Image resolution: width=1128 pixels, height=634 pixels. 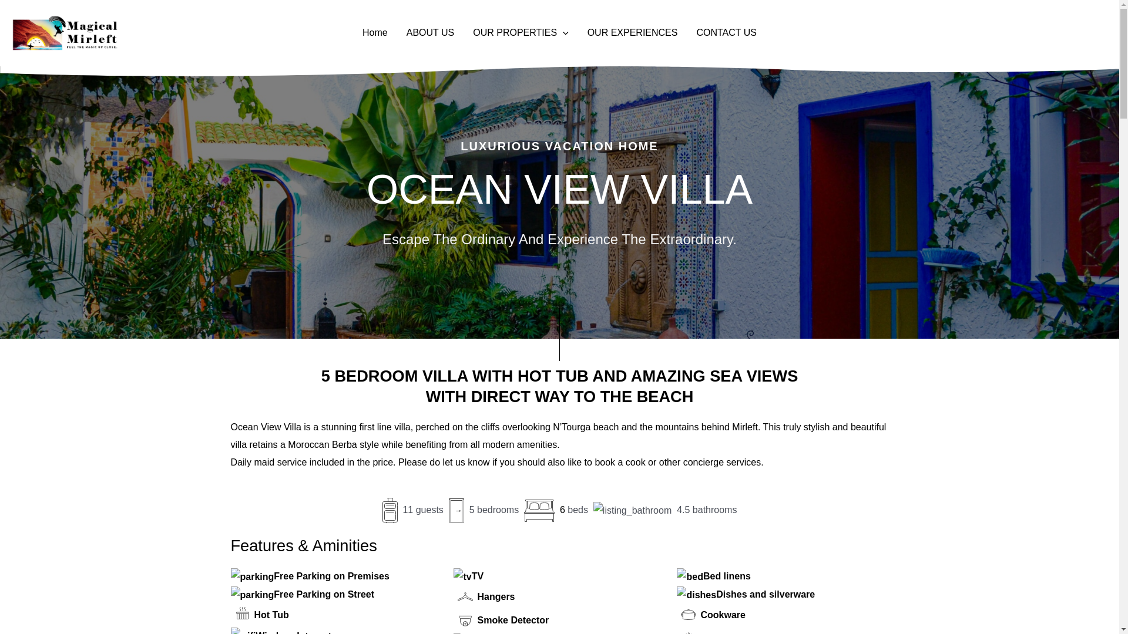 I want to click on OUR EXPERIENCES, so click(x=632, y=32).